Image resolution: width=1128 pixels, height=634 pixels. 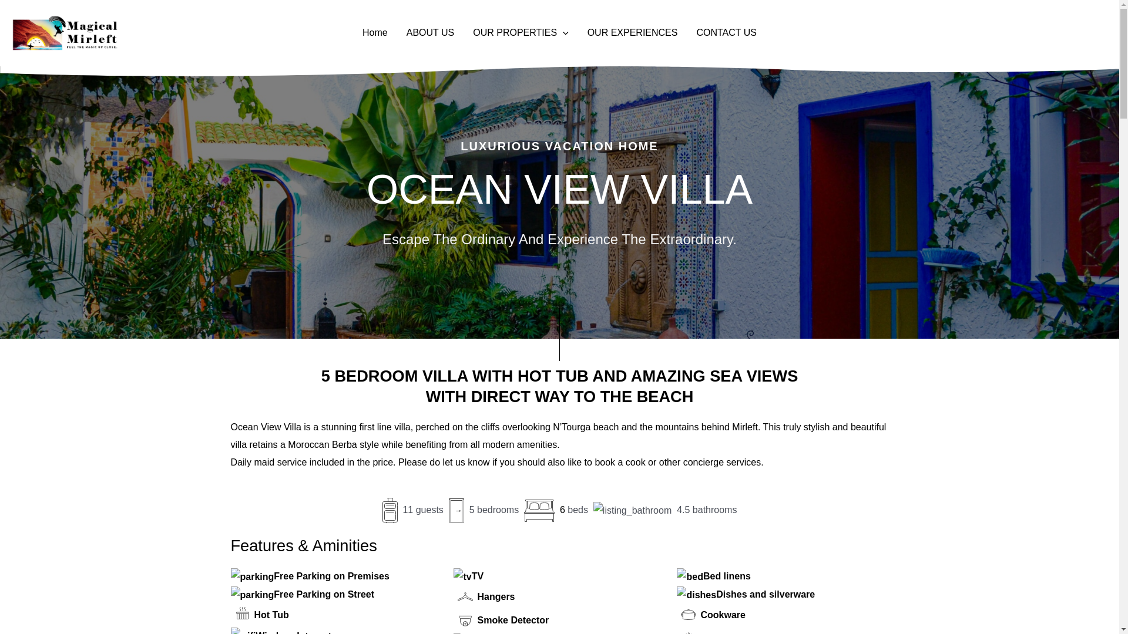 I want to click on OUR EXPERIENCES, so click(x=632, y=32).